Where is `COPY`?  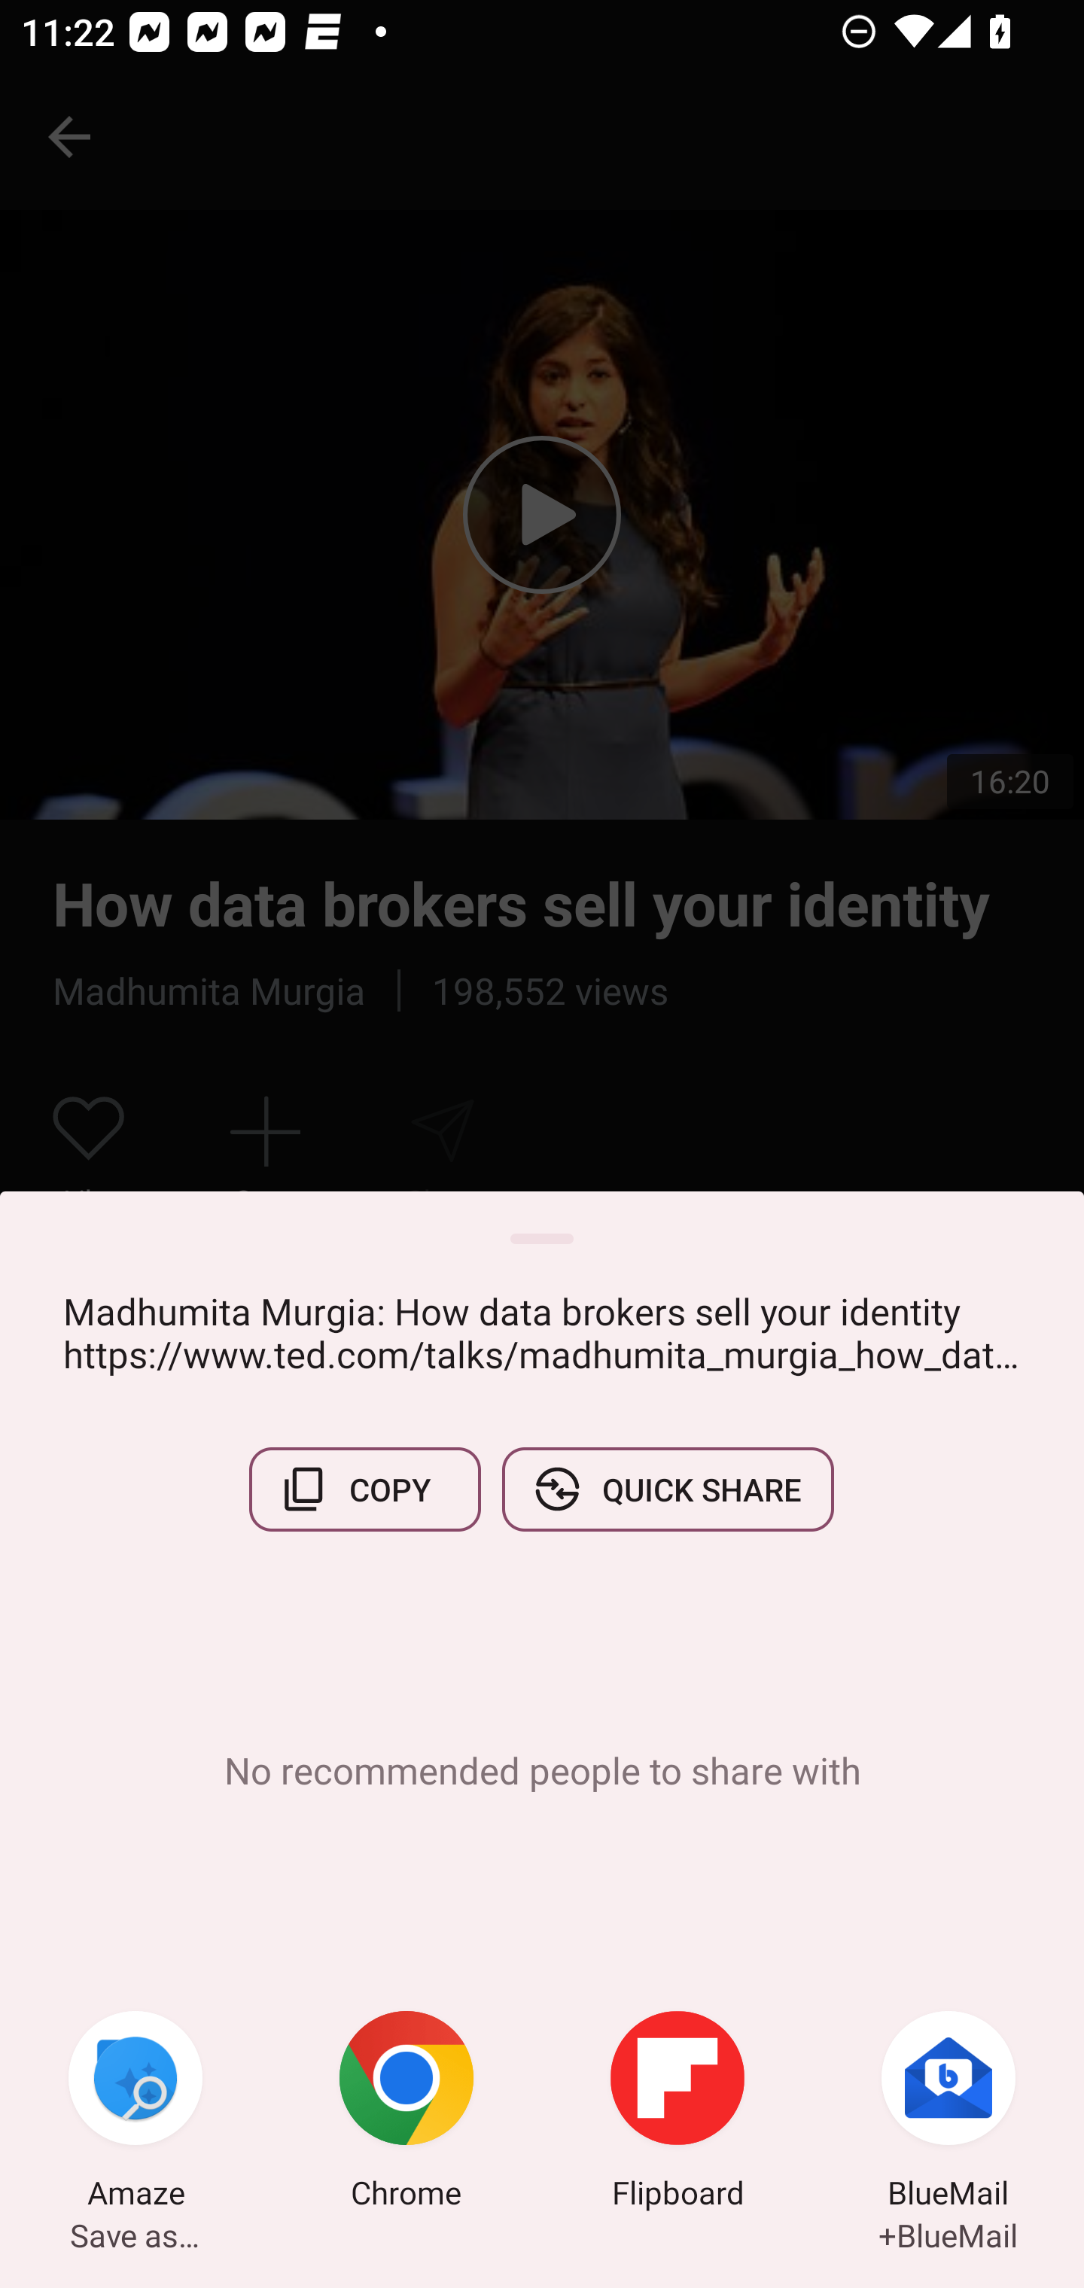 COPY is located at coordinates (365, 1489).